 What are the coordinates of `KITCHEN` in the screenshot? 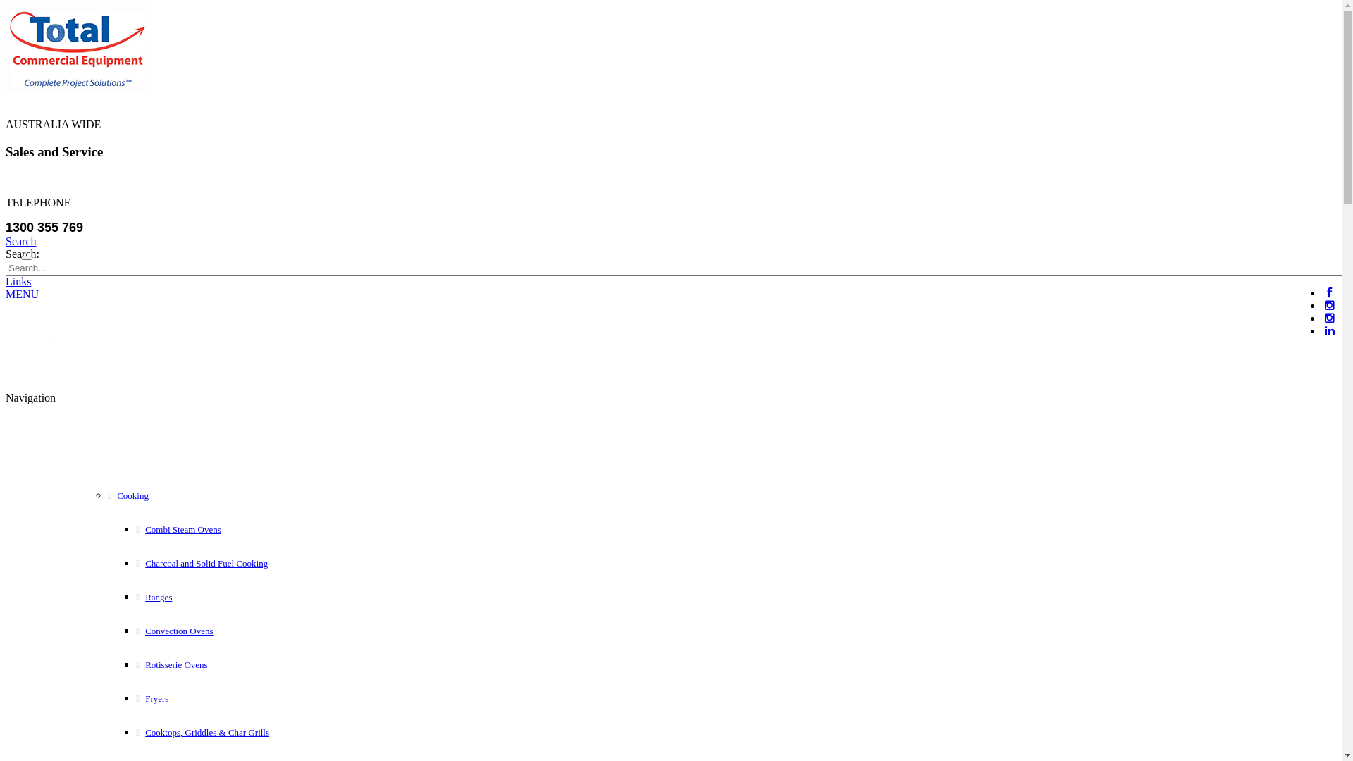 It's located at (221, 447).